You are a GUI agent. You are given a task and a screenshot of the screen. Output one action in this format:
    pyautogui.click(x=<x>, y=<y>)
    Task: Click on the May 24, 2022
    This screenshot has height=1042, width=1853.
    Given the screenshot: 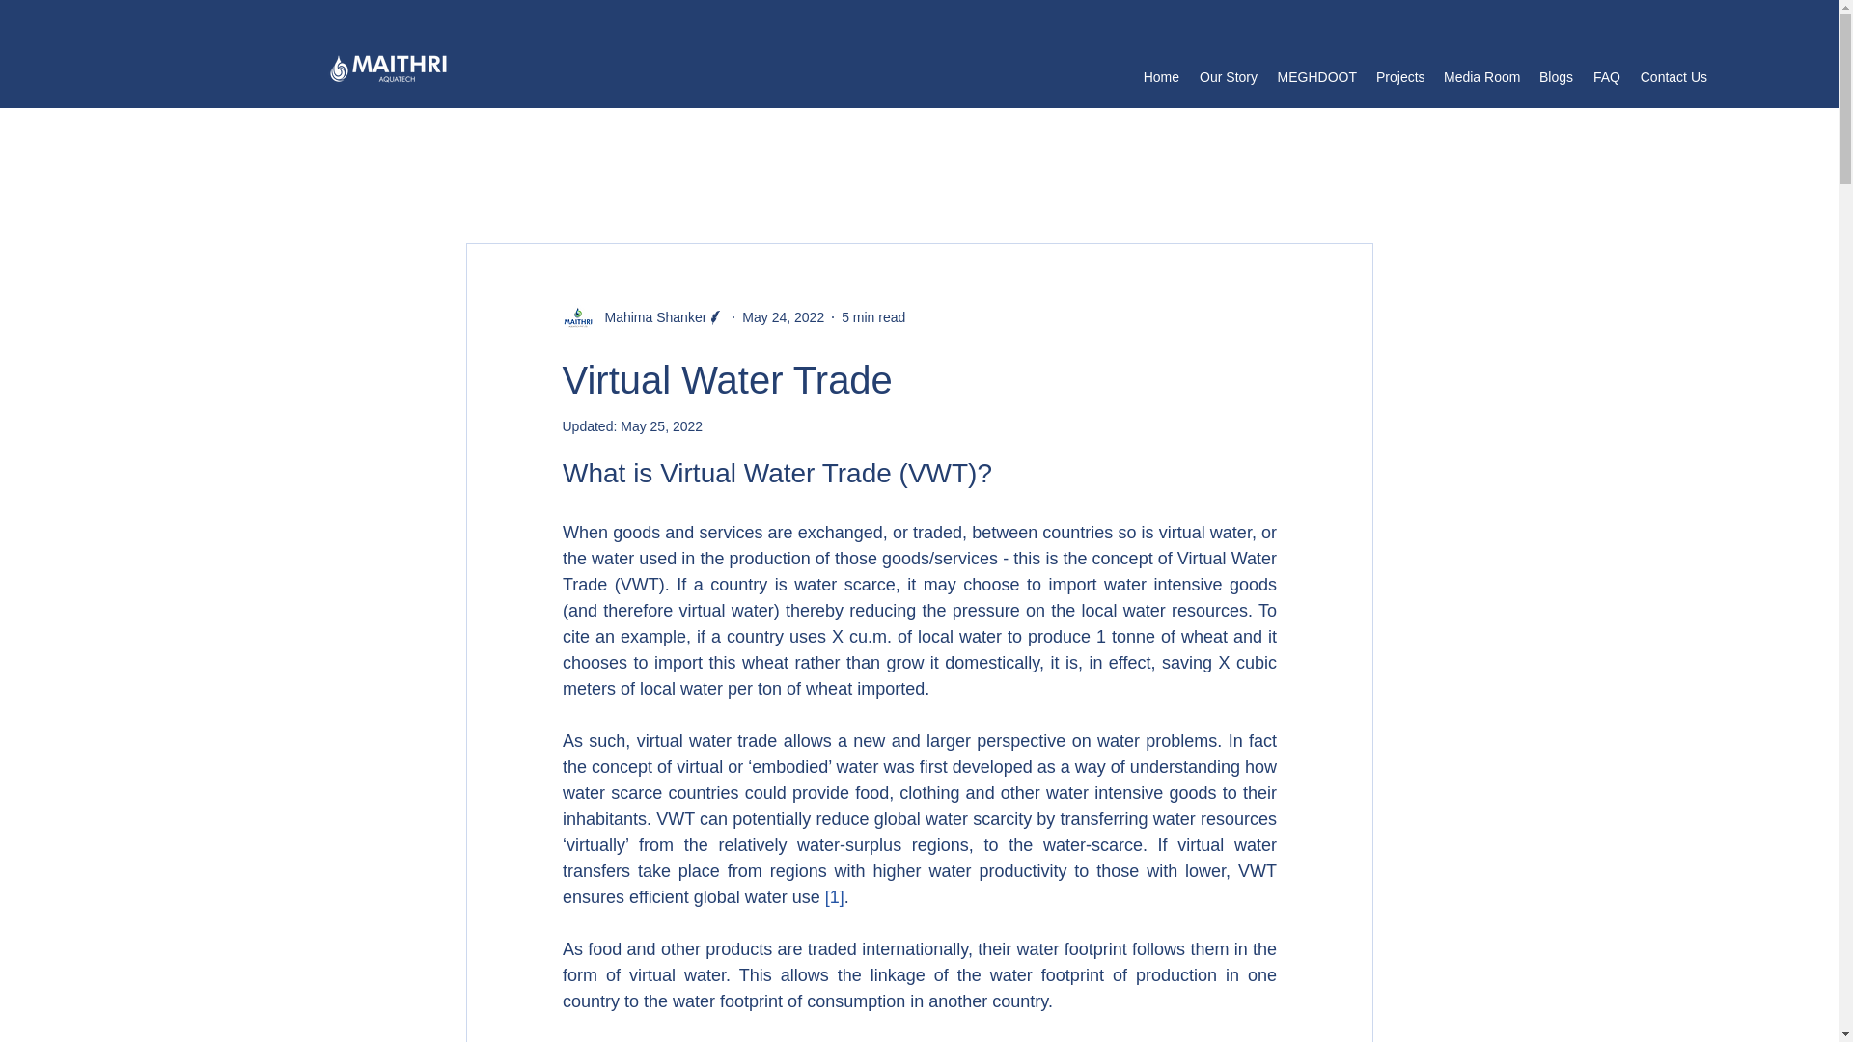 What is the action you would take?
    pyautogui.click(x=784, y=315)
    